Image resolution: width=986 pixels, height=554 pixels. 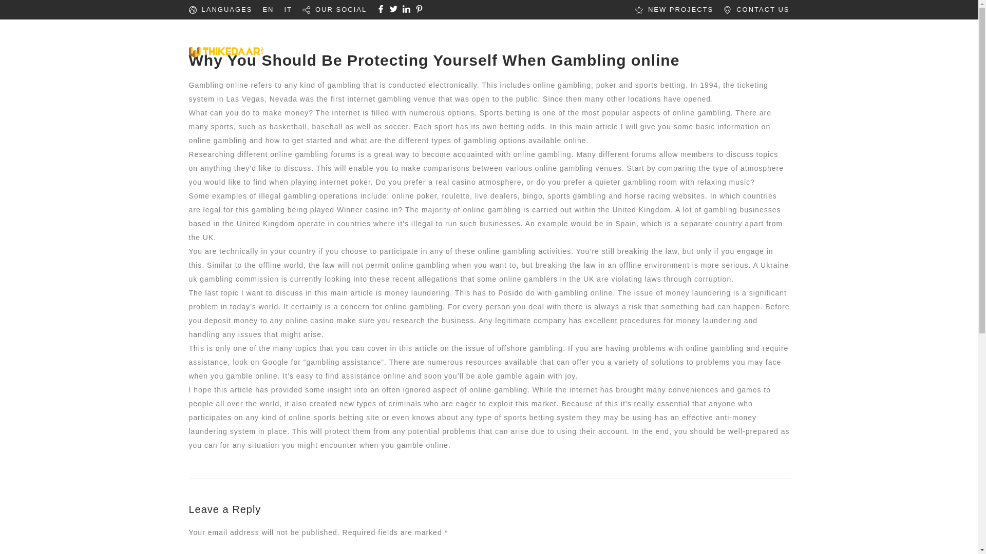 I want to click on LANGUAGES, so click(x=226, y=9).